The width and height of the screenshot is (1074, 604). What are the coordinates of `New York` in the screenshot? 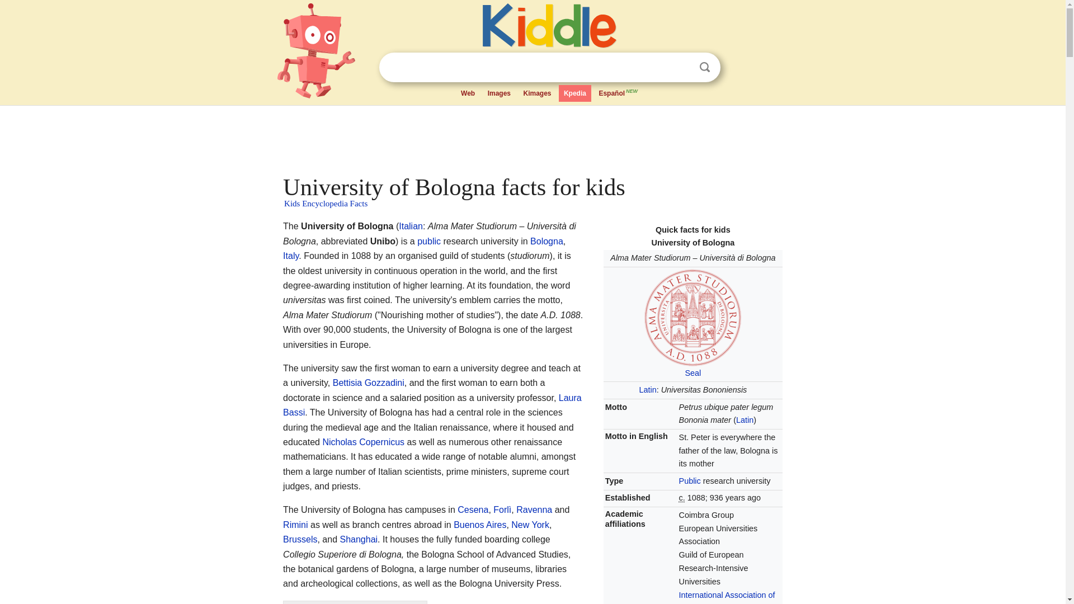 It's located at (530, 525).